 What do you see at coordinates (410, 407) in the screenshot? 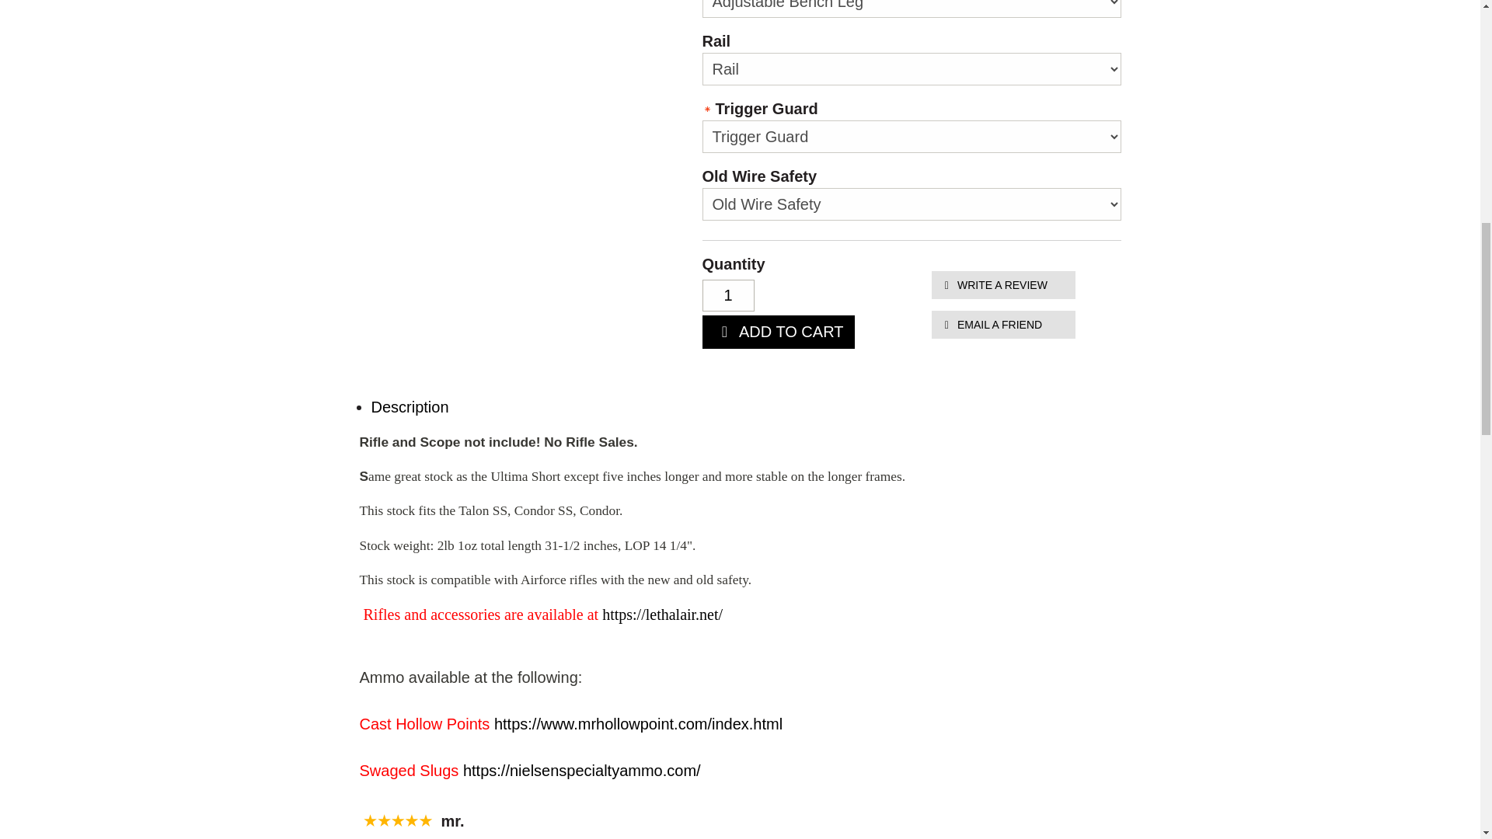
I see `Description` at bounding box center [410, 407].